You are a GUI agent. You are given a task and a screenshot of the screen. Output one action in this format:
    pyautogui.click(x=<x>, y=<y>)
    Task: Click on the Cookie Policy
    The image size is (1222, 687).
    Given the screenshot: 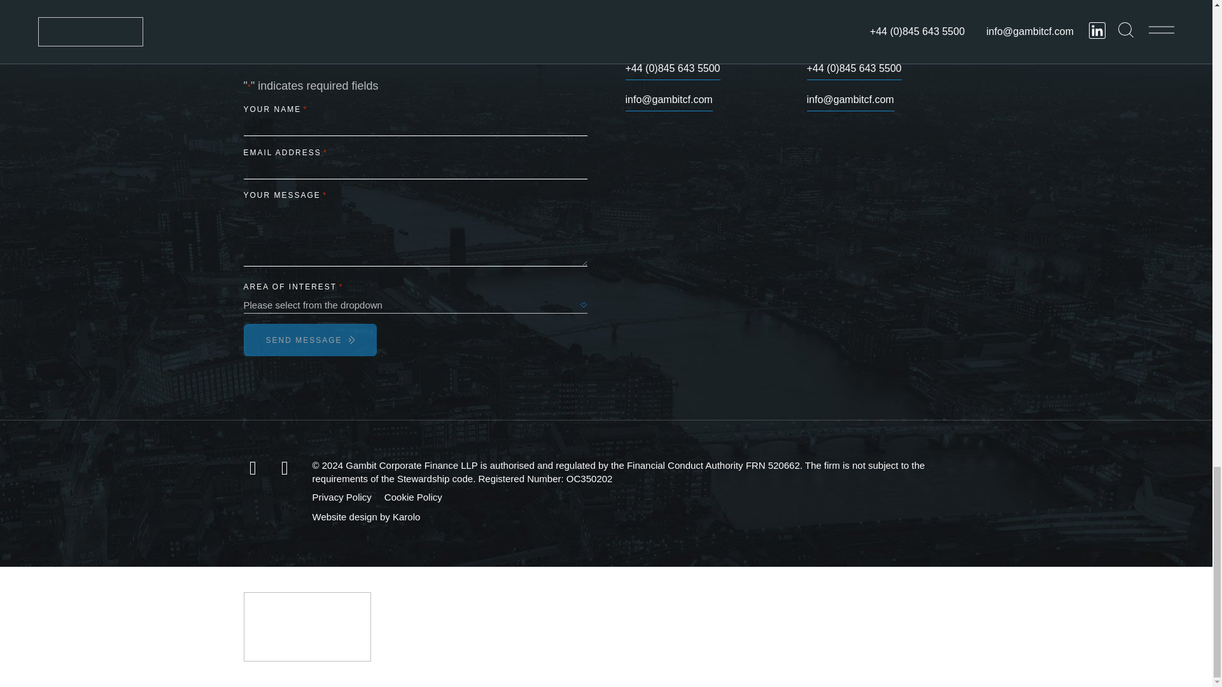 What is the action you would take?
    pyautogui.click(x=414, y=497)
    